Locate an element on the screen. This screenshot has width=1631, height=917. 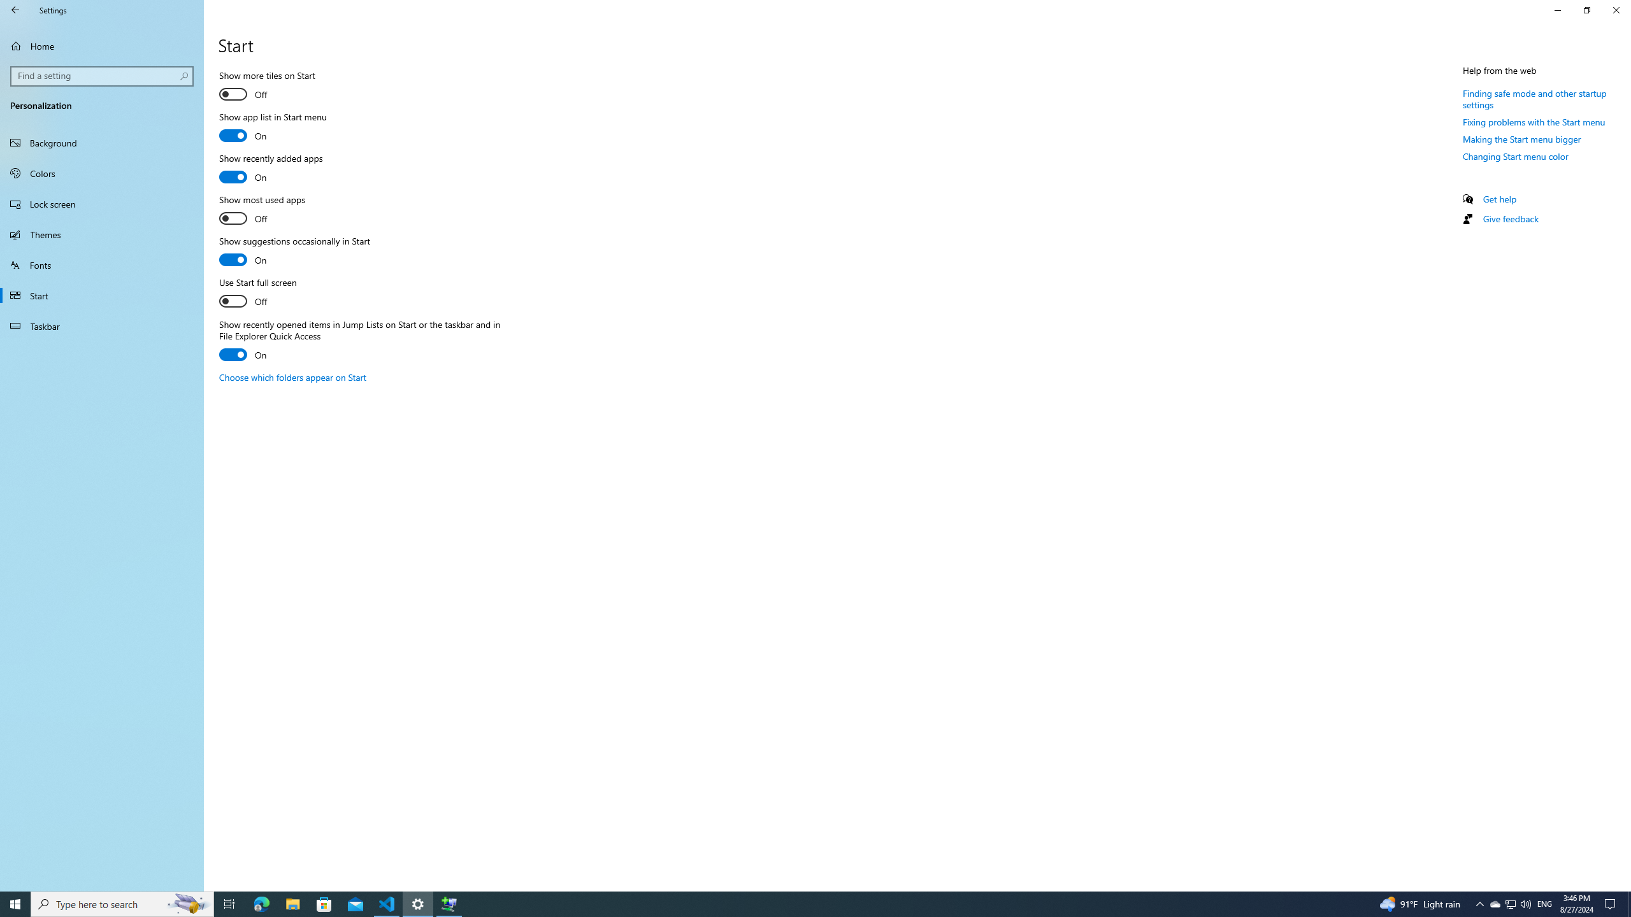
Start is located at coordinates (102, 295).